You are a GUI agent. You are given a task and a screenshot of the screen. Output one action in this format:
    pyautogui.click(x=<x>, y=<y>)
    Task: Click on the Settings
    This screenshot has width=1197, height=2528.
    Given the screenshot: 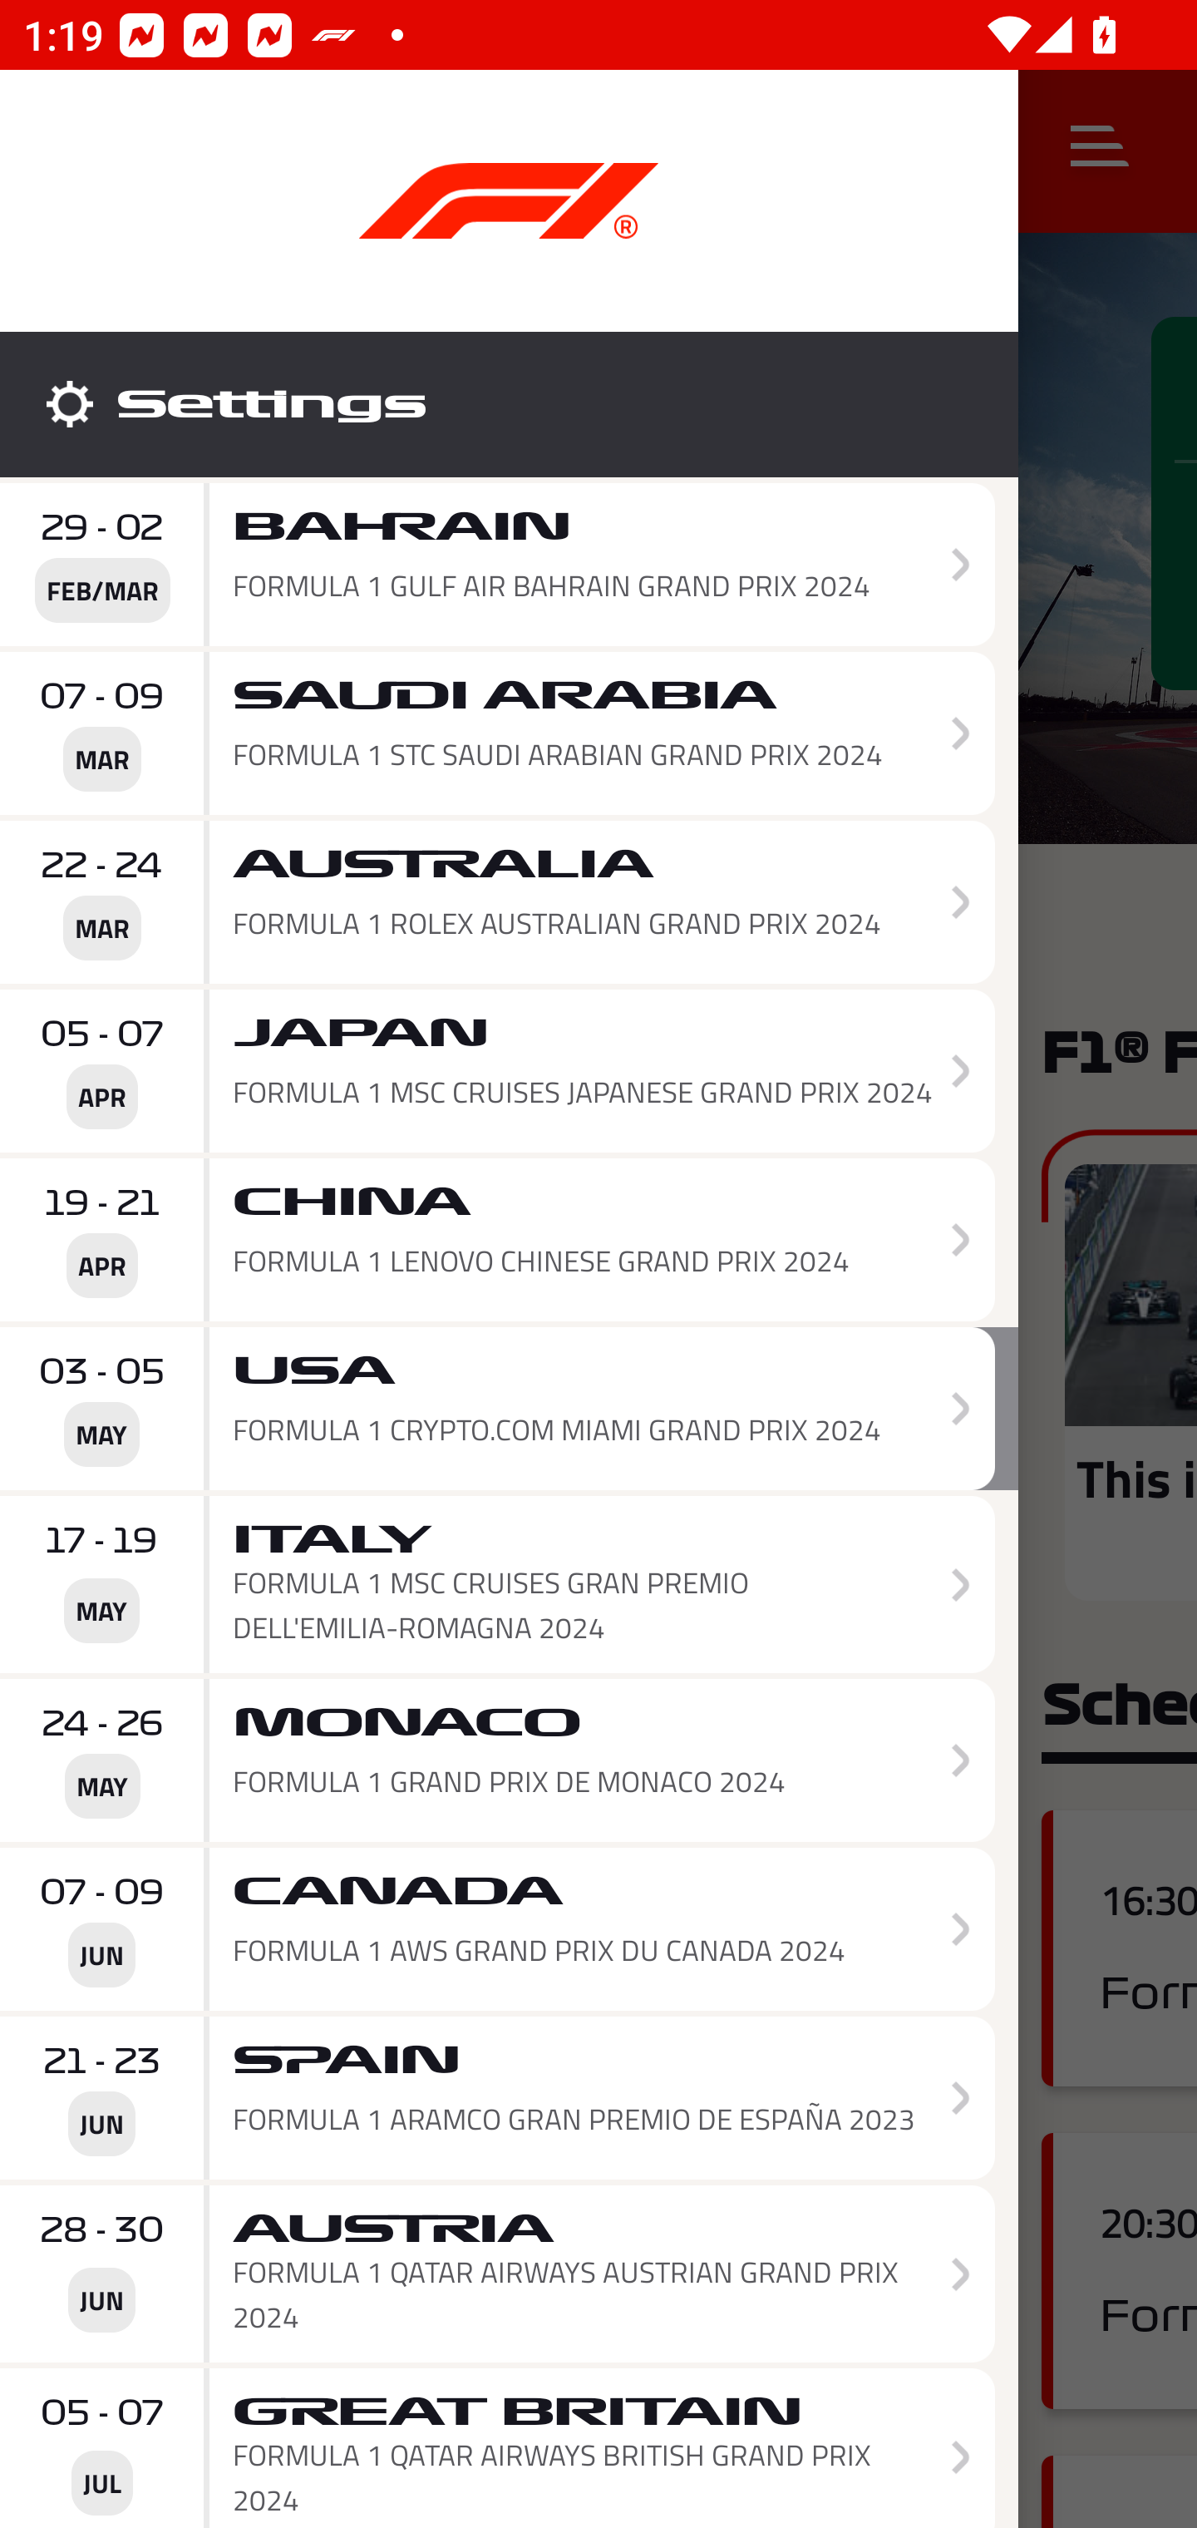 What is the action you would take?
    pyautogui.click(x=509, y=404)
    